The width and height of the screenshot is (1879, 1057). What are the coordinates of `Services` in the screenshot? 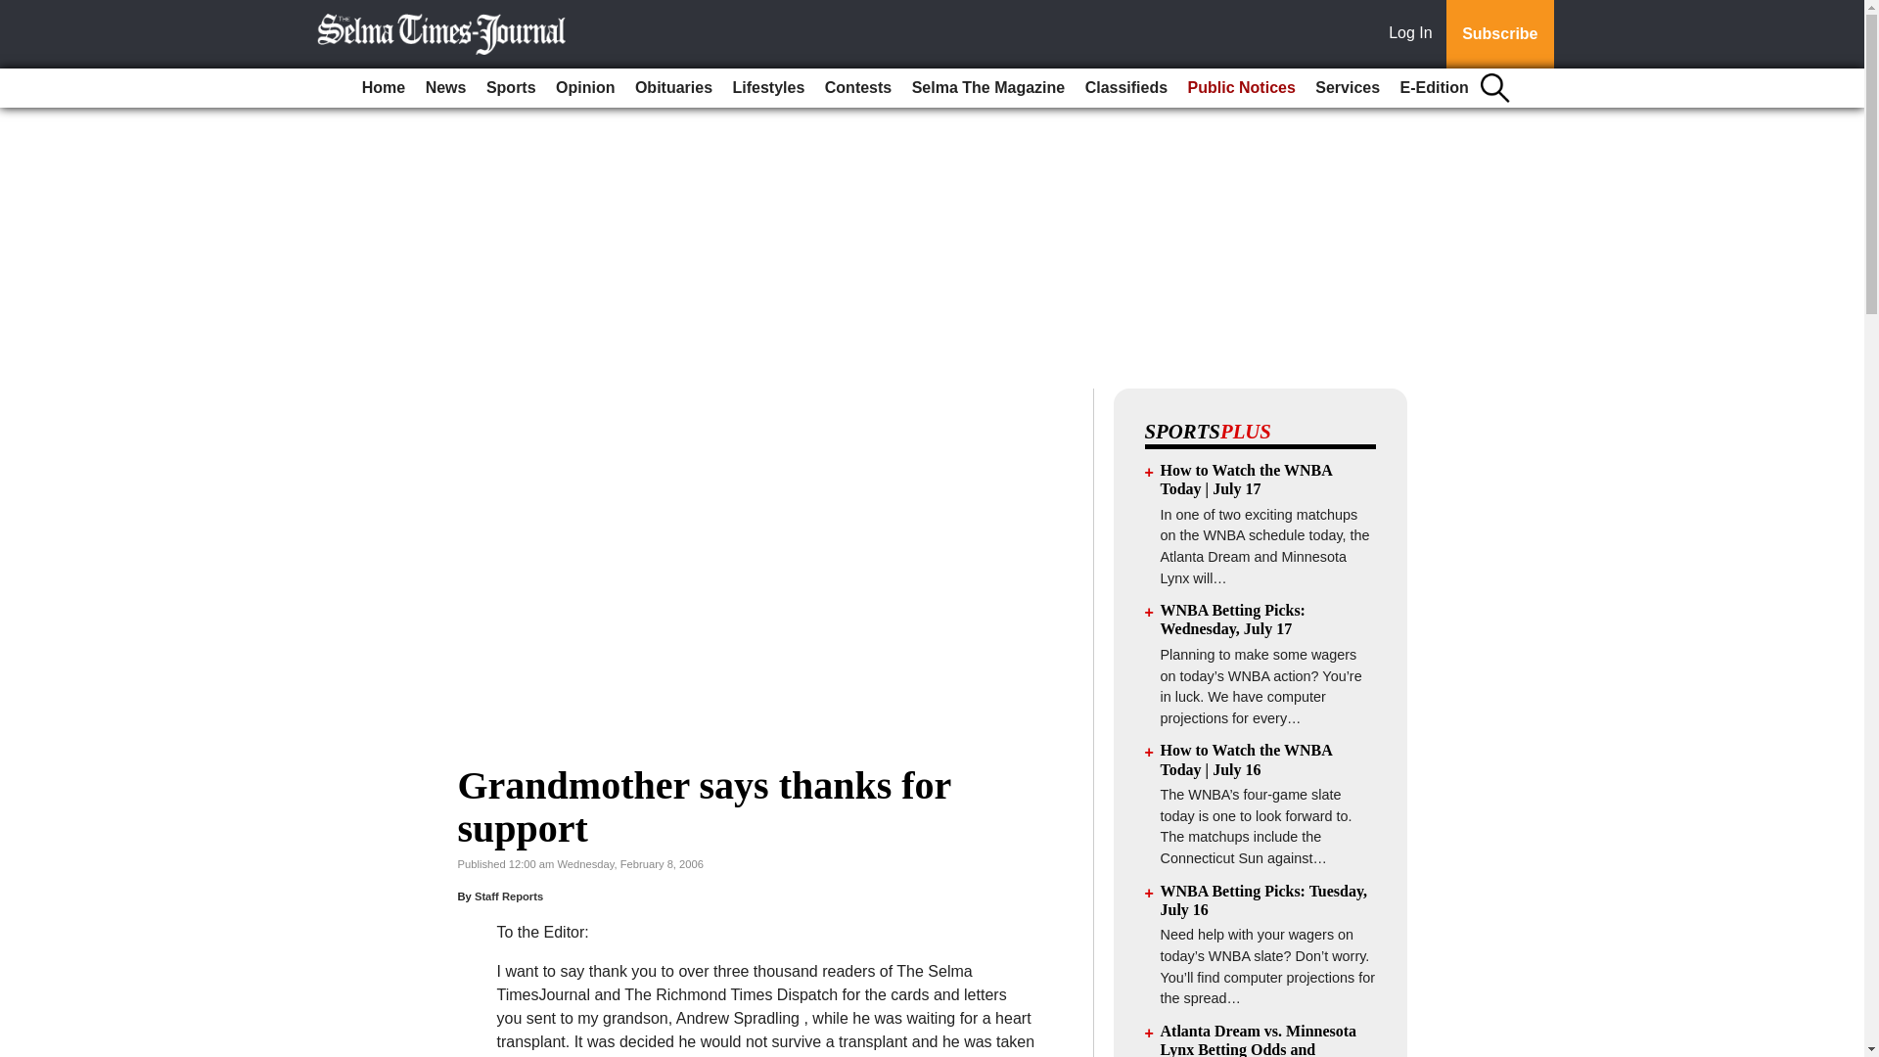 It's located at (1348, 88).